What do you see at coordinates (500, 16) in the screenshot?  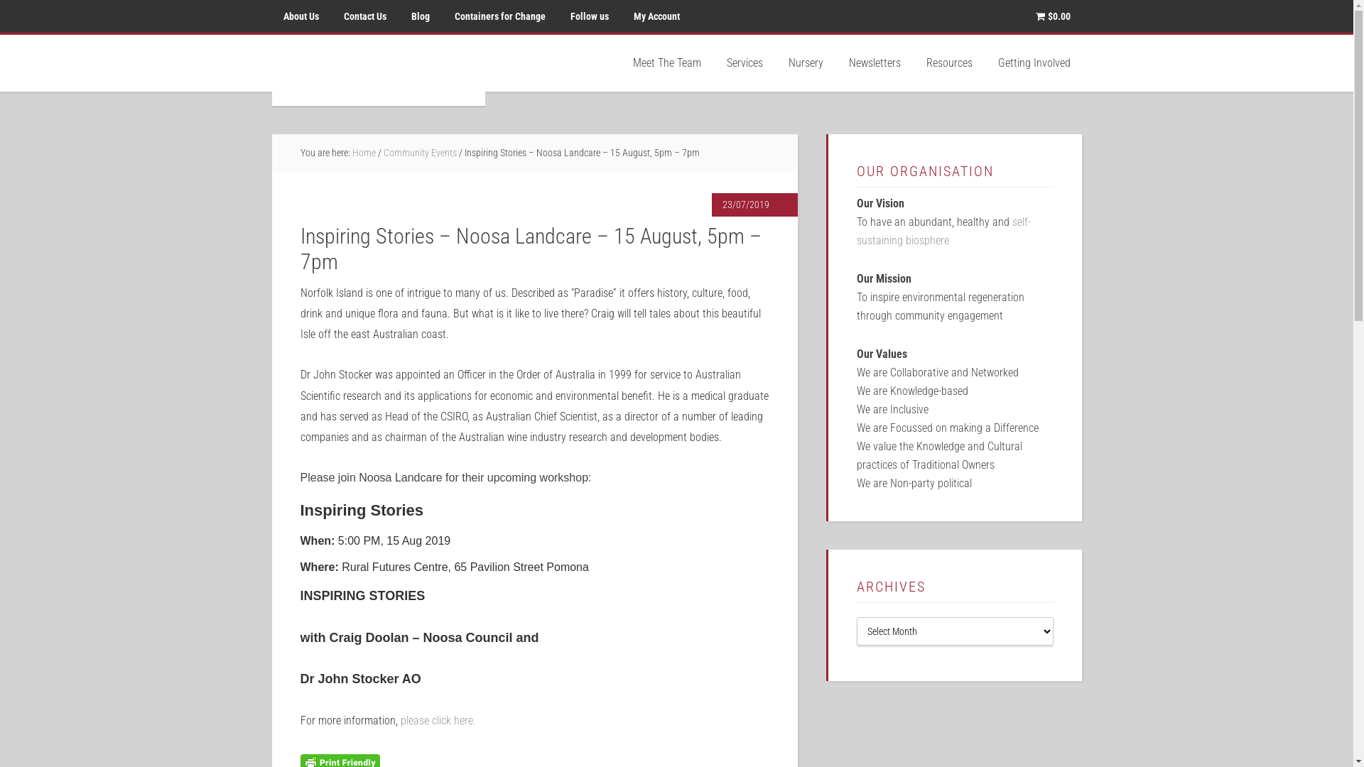 I see `Containers for Change` at bounding box center [500, 16].